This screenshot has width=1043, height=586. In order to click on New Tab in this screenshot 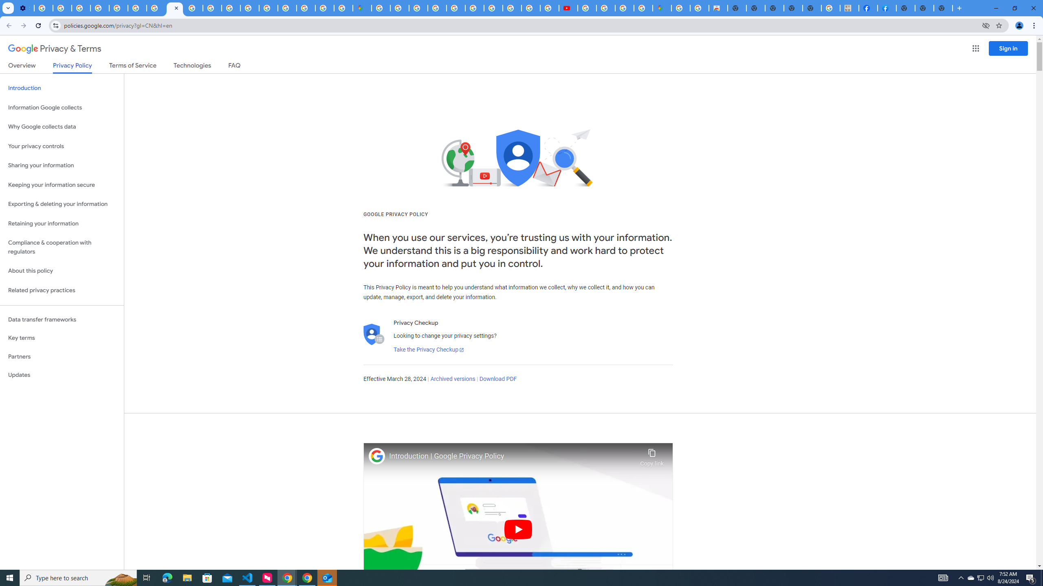, I will do `click(906, 8)`.